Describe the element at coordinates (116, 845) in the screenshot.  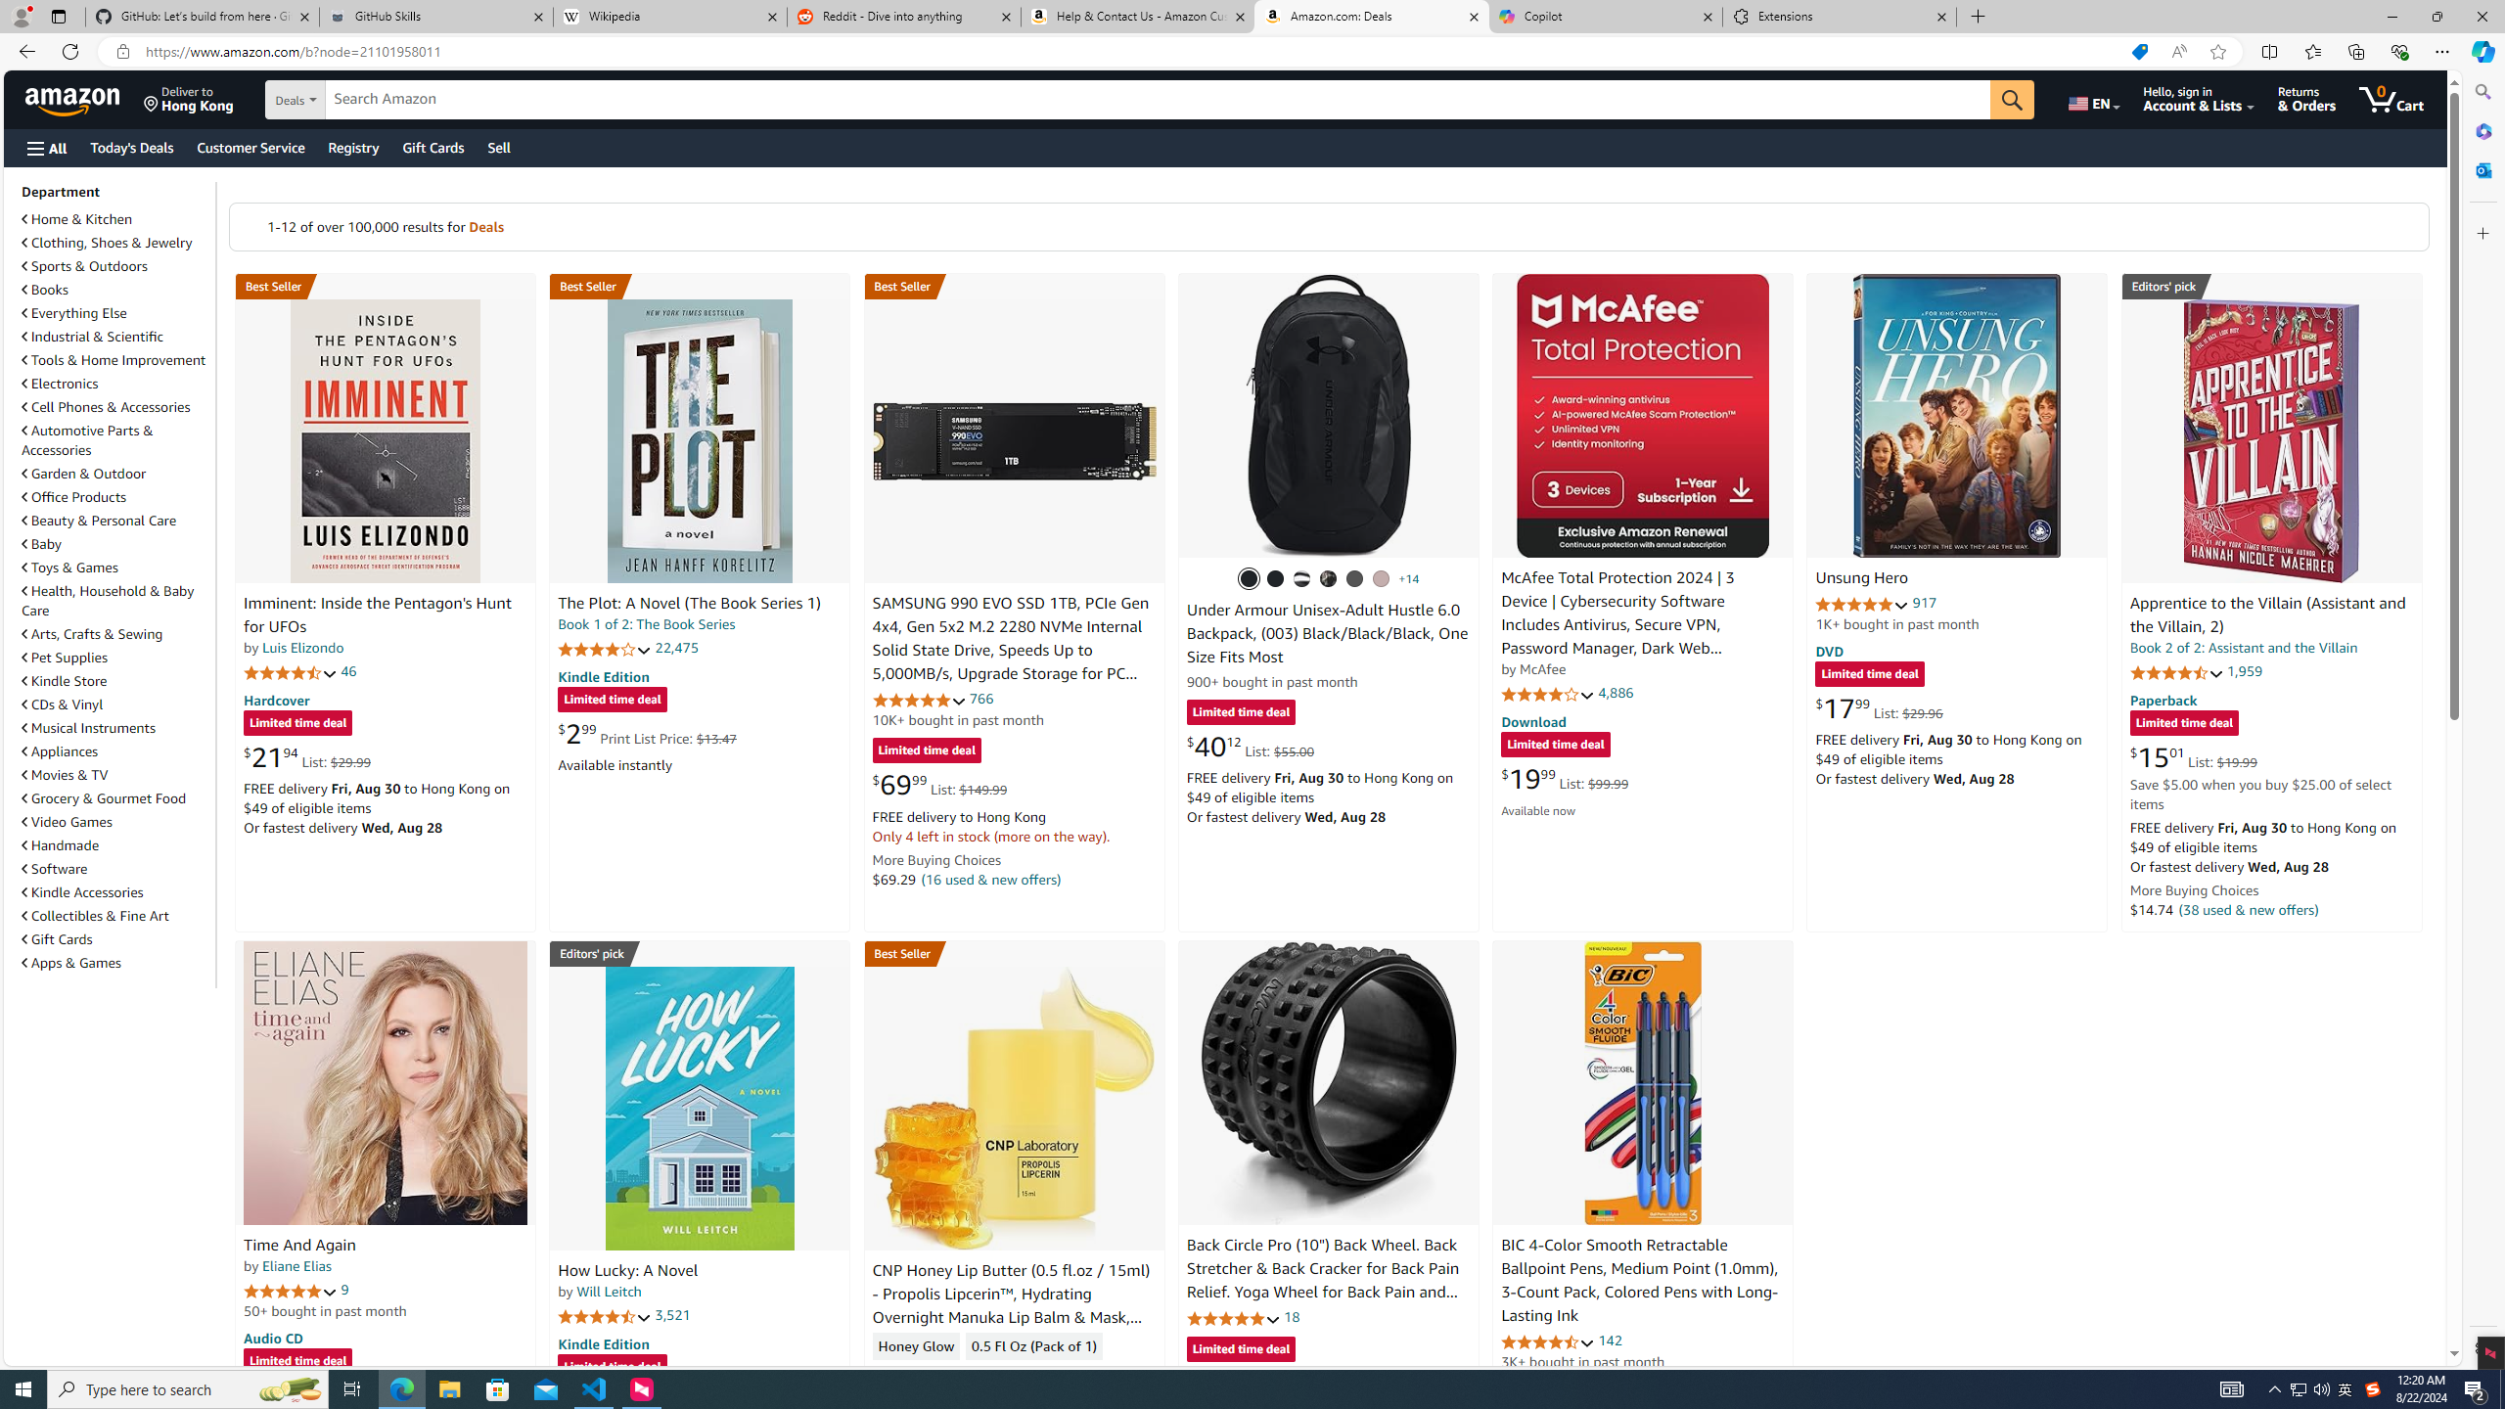
I see `Handmade` at that location.